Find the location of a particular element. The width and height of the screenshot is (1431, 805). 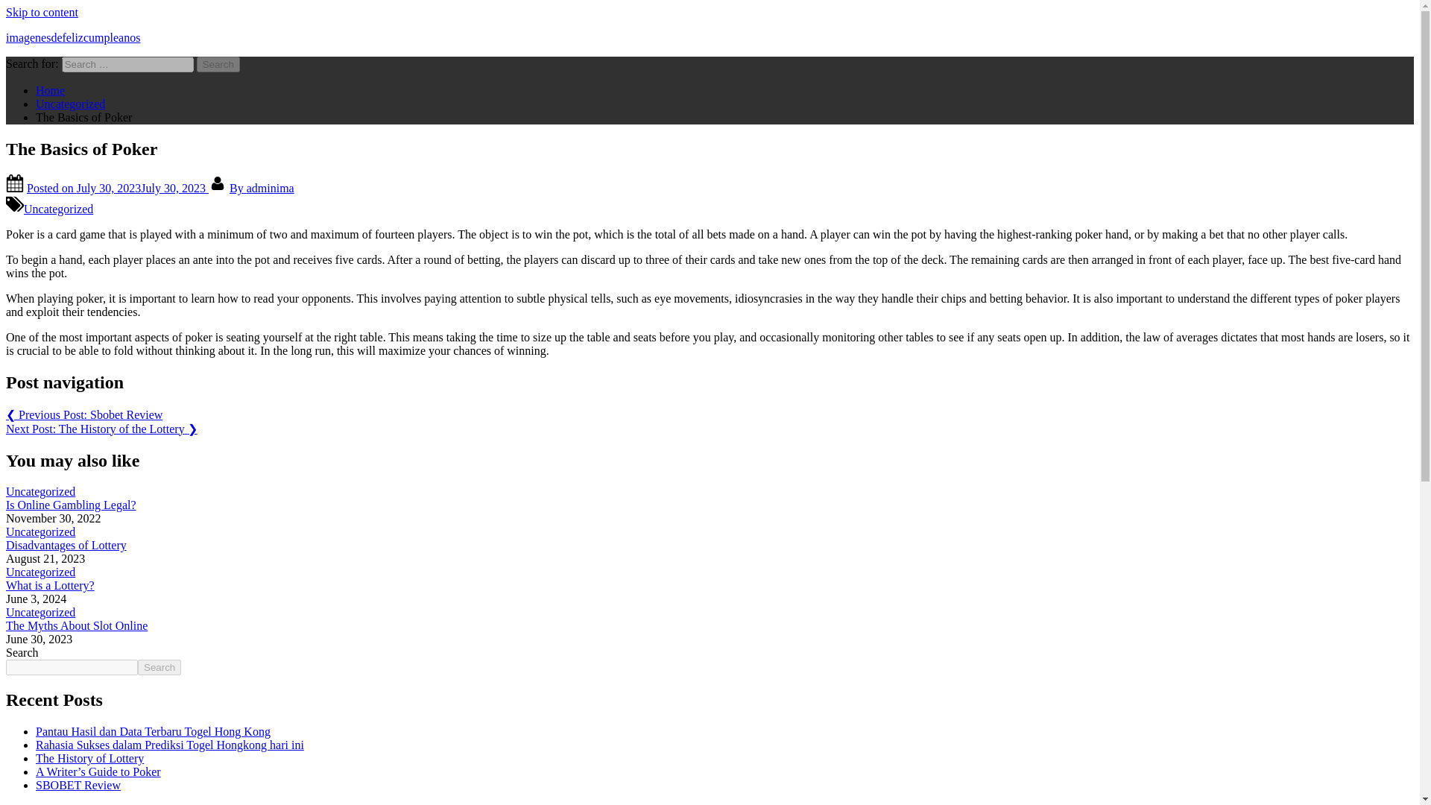

SBOBET Review is located at coordinates (78, 785).